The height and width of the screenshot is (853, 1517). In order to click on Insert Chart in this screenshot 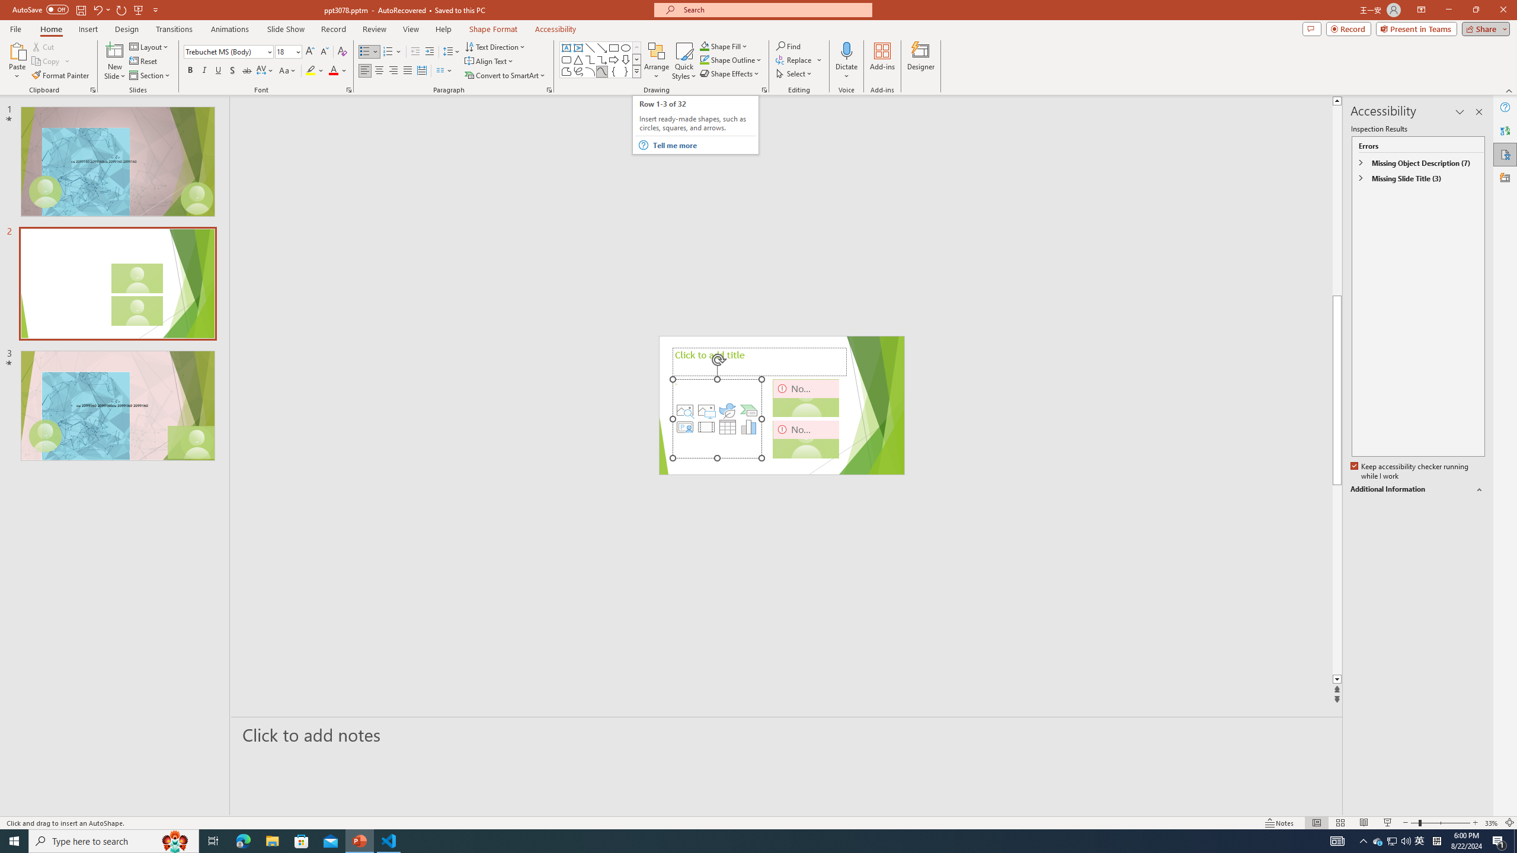, I will do `click(749, 426)`.